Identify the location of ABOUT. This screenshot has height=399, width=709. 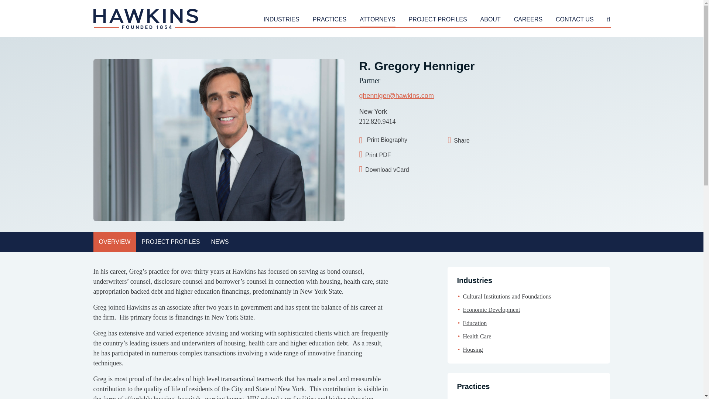
(490, 21).